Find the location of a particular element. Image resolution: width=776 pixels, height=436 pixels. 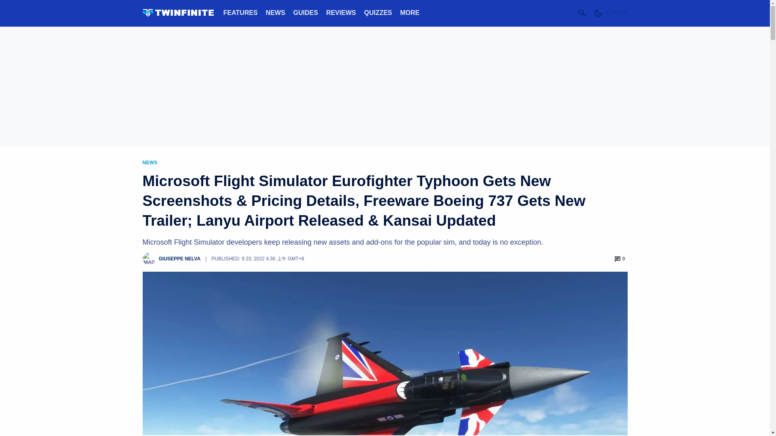

REVIEWS is located at coordinates (341, 12).